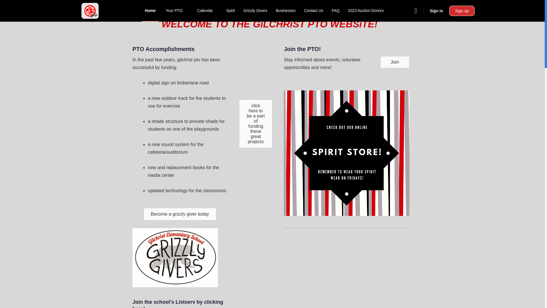  Describe the element at coordinates (285, 11) in the screenshot. I see `Businesses` at that location.